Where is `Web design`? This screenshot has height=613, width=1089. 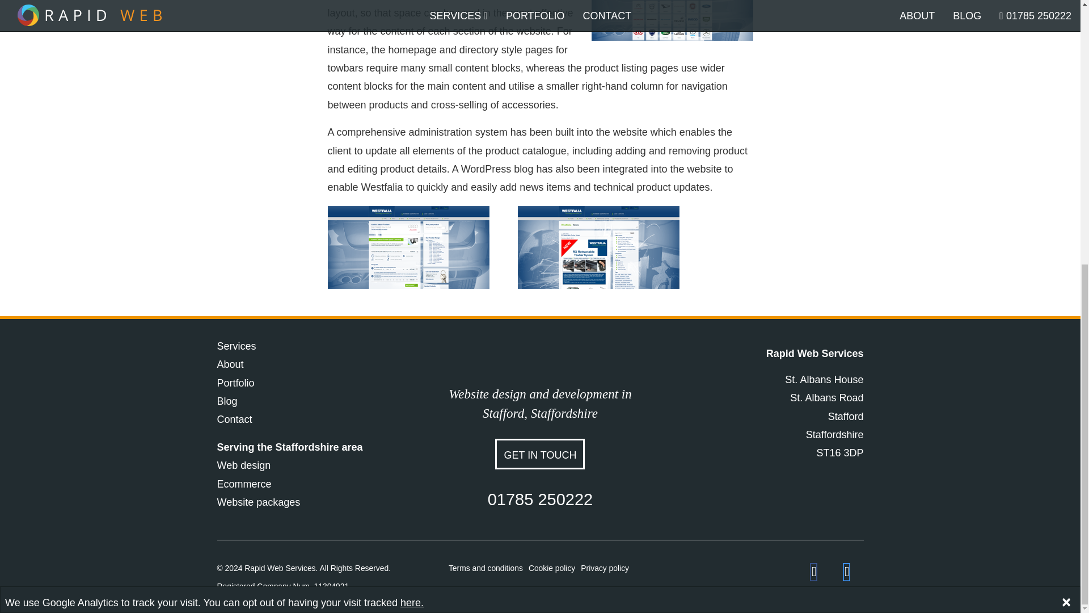 Web design is located at coordinates (243, 465).